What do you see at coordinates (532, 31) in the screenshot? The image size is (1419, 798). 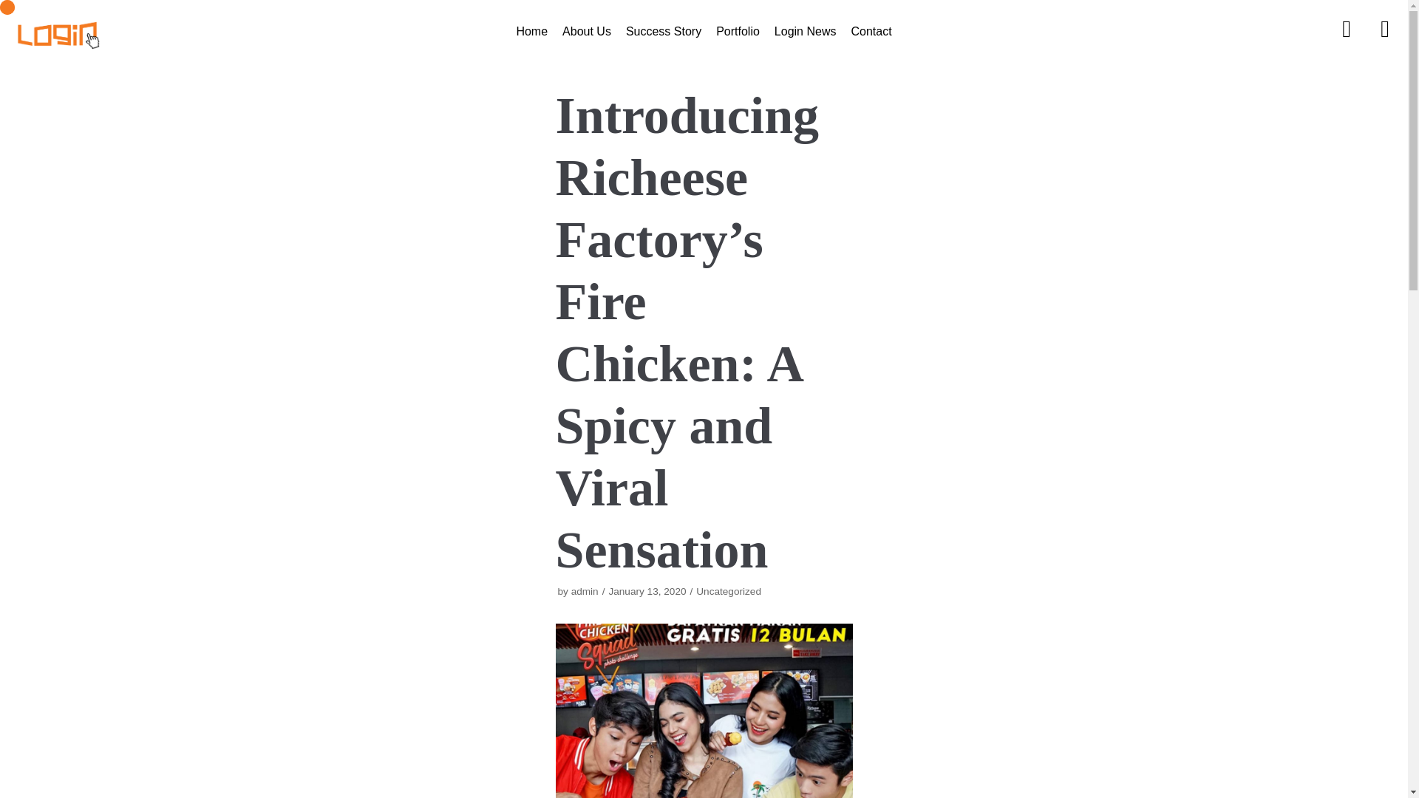 I see `Home` at bounding box center [532, 31].